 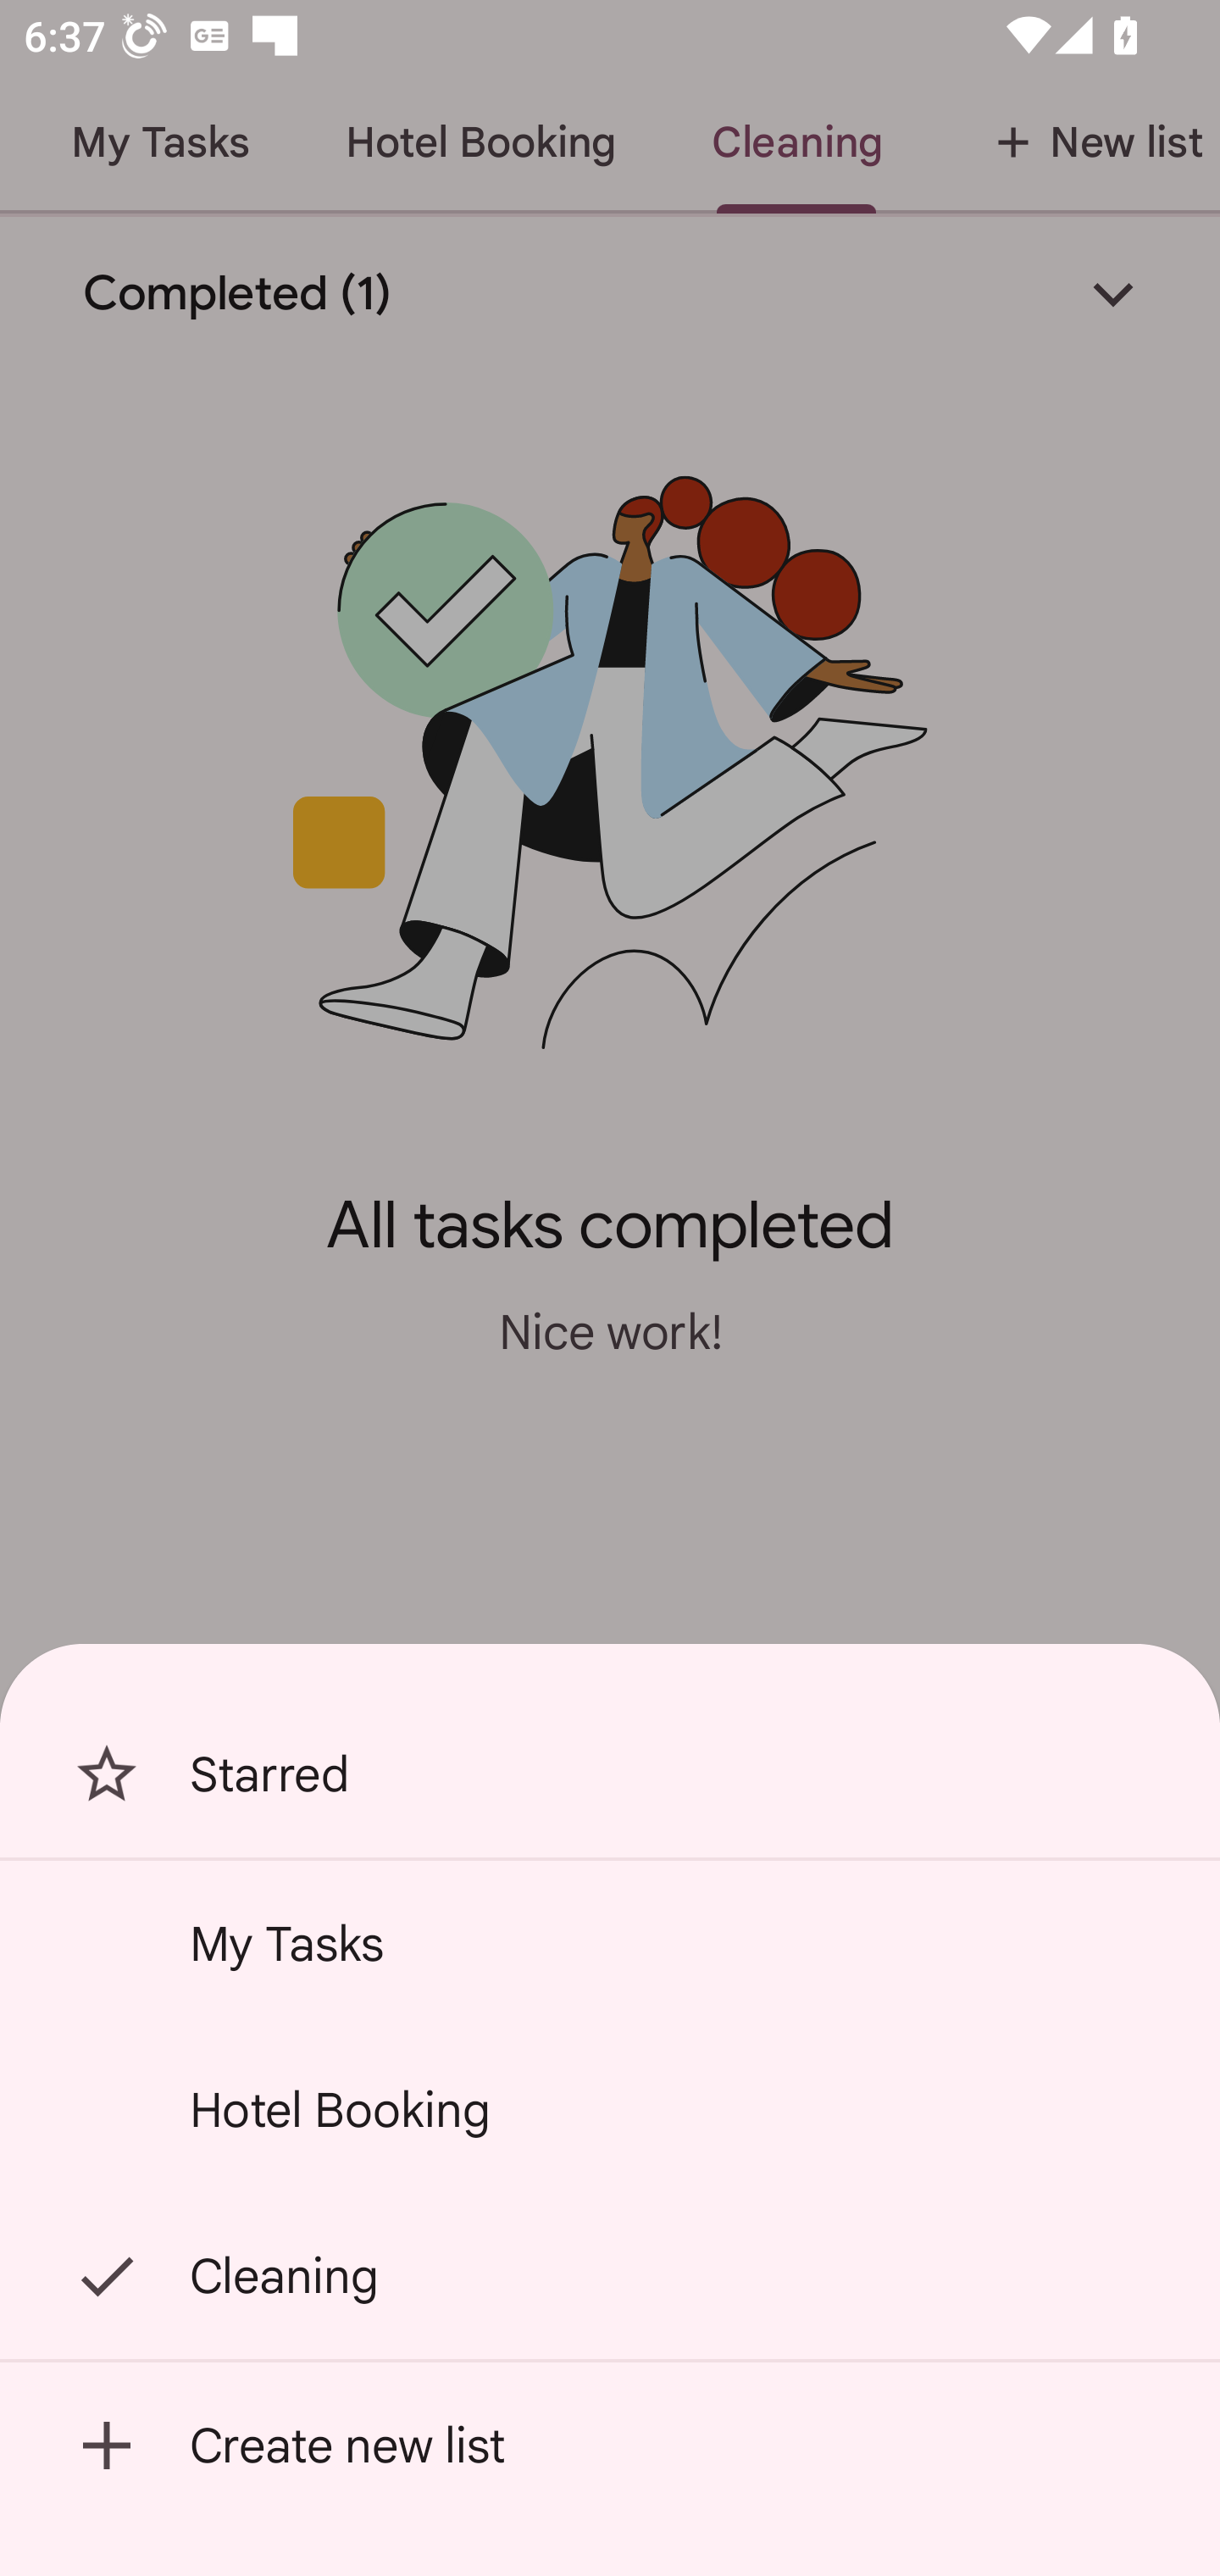 I want to click on Hotel Booking, so click(x=610, y=2110).